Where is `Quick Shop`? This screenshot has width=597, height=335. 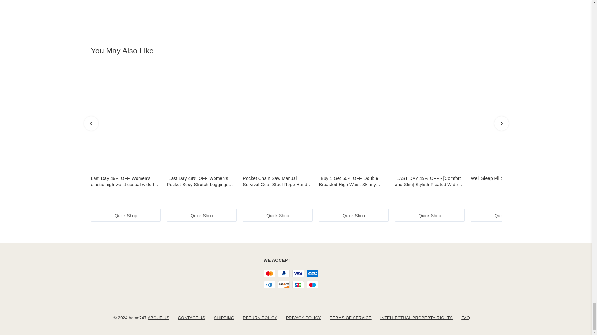 Quick Shop is located at coordinates (429, 215).